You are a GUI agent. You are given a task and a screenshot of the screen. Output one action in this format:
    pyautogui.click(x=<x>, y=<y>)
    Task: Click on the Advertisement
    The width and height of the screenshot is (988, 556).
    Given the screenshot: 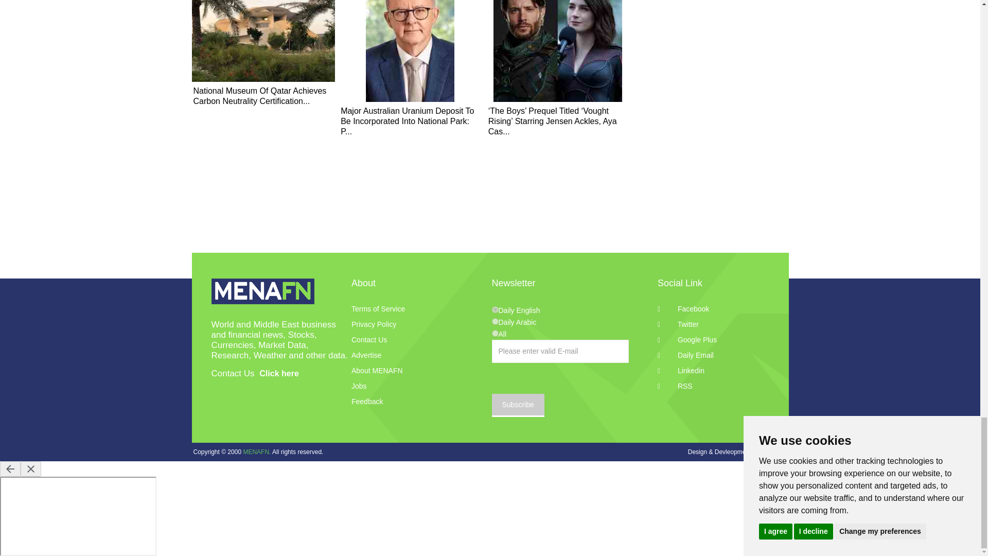 What is the action you would take?
    pyautogui.click(x=711, y=9)
    